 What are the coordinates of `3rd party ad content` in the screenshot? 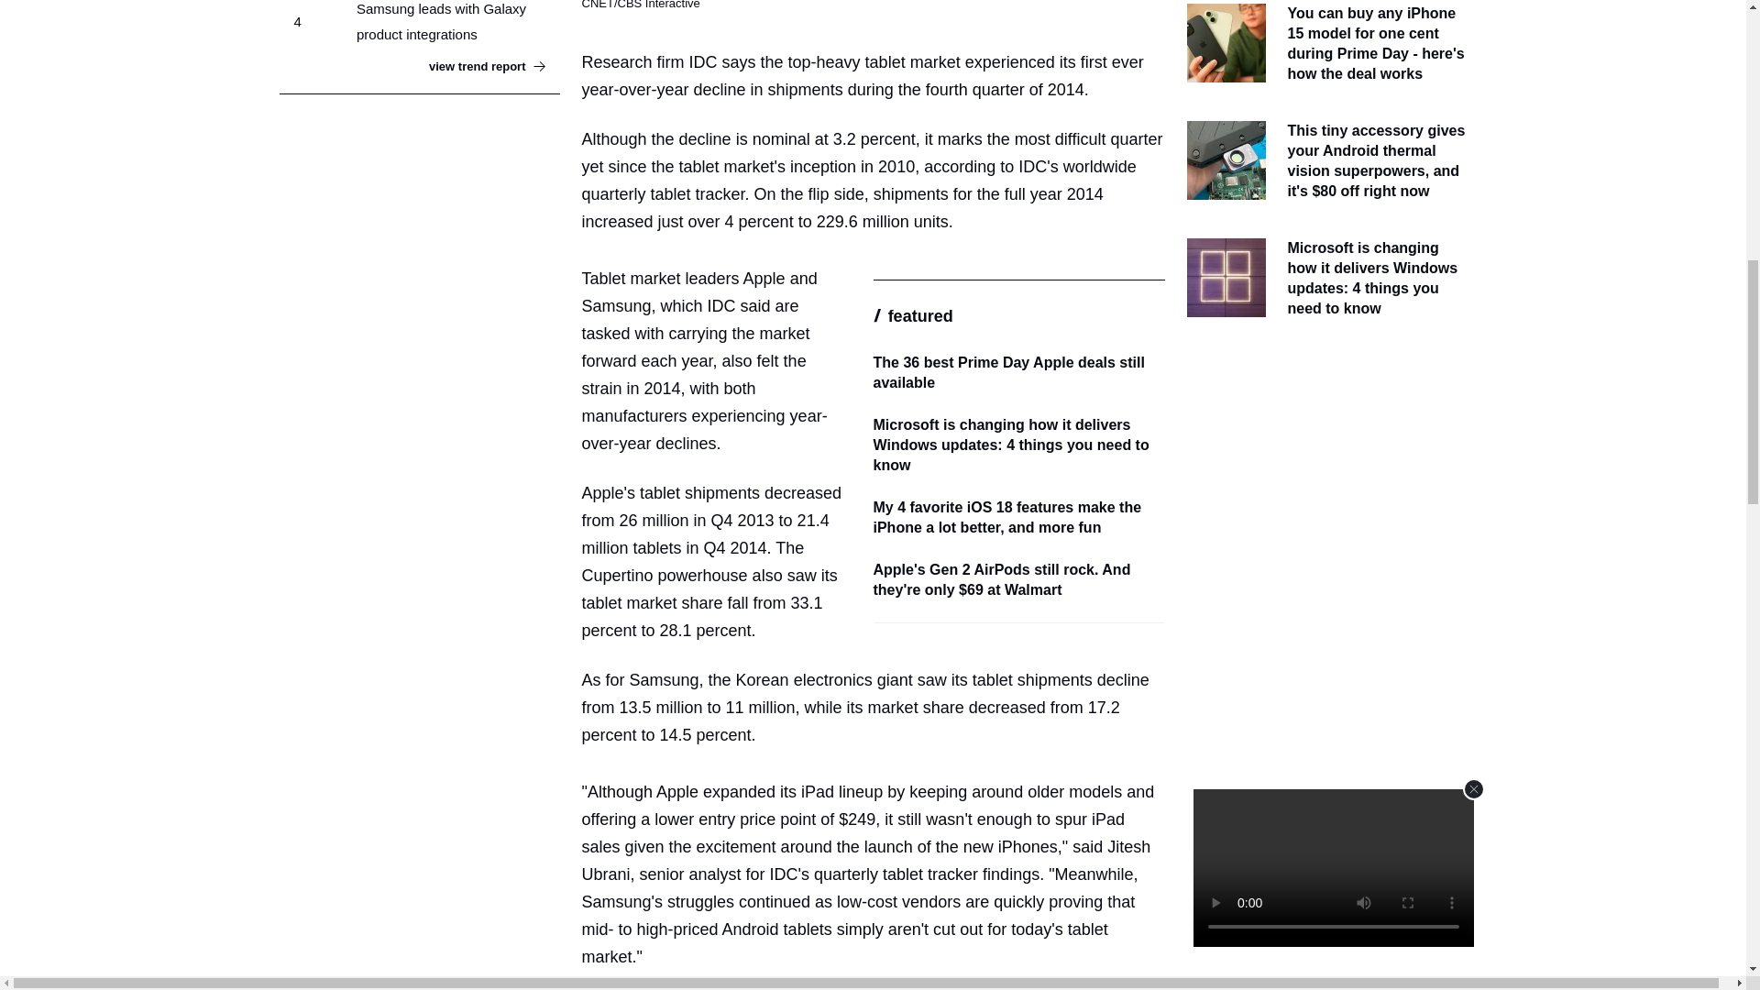 It's located at (1326, 469).